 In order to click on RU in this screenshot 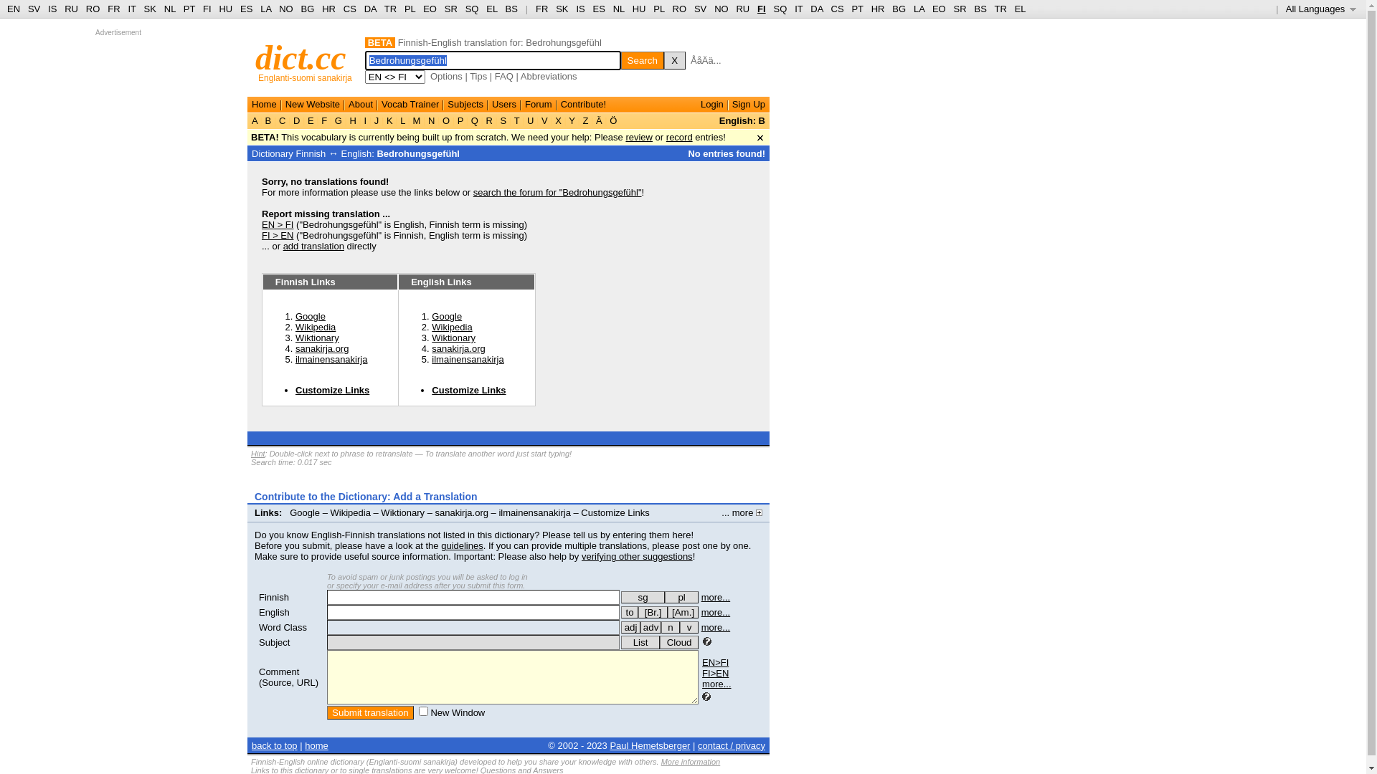, I will do `click(72, 9)`.